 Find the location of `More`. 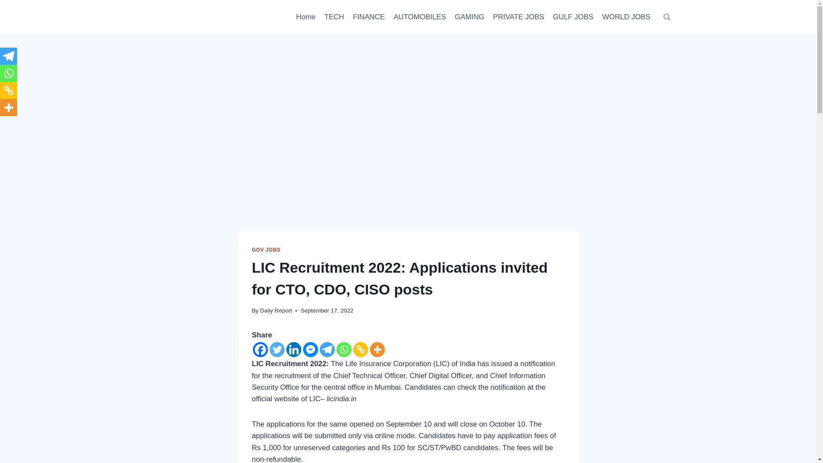

More is located at coordinates (377, 349).